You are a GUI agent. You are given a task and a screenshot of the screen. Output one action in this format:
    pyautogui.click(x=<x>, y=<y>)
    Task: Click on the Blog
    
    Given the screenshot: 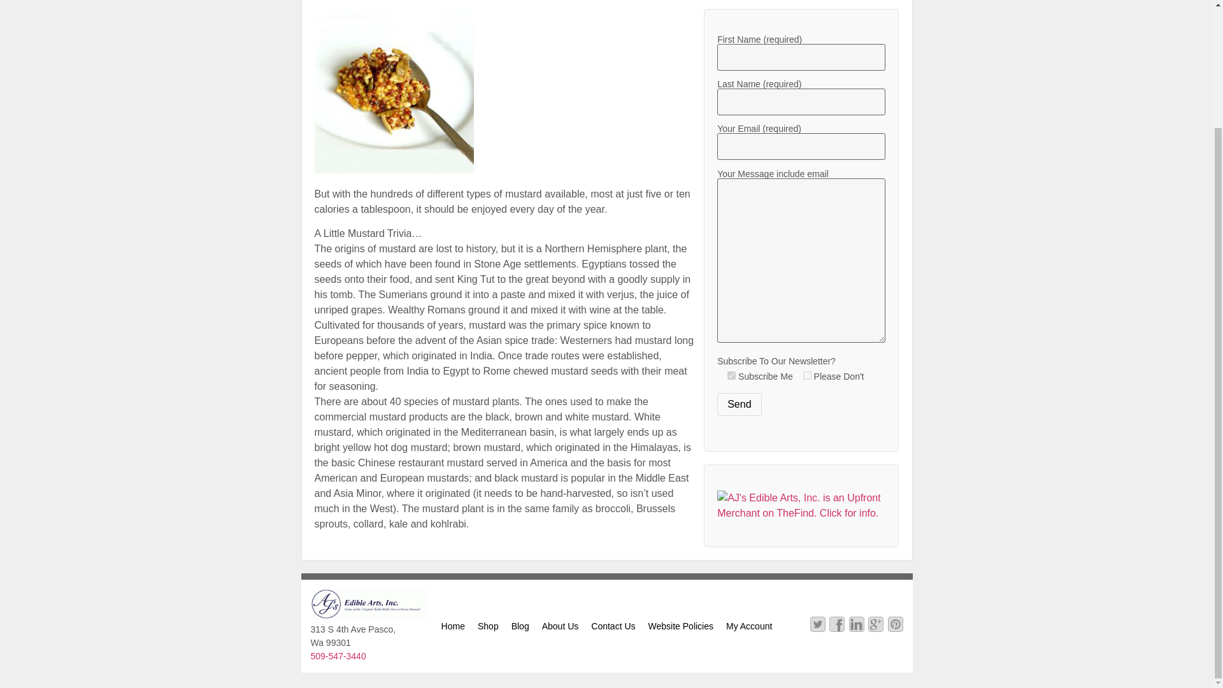 What is the action you would take?
    pyautogui.click(x=520, y=626)
    